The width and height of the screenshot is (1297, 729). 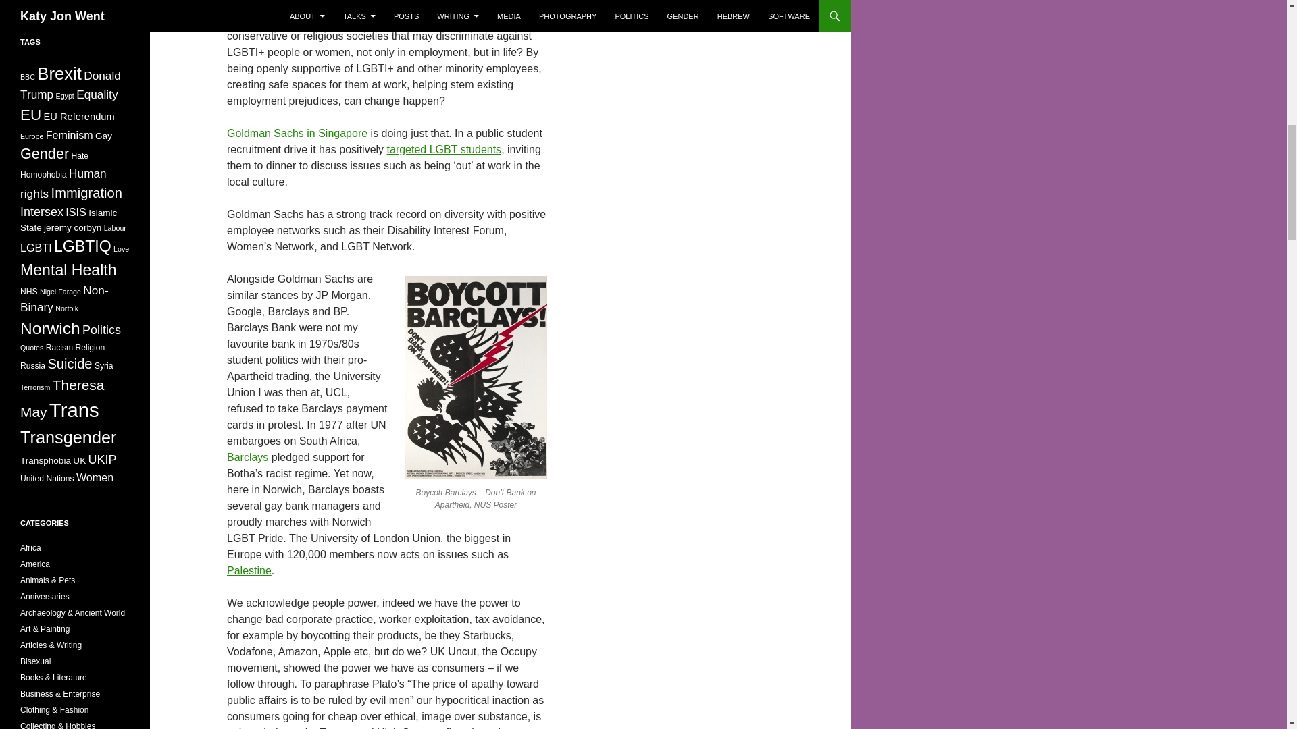 I want to click on Goldman Sachs in Singapore, so click(x=297, y=134).